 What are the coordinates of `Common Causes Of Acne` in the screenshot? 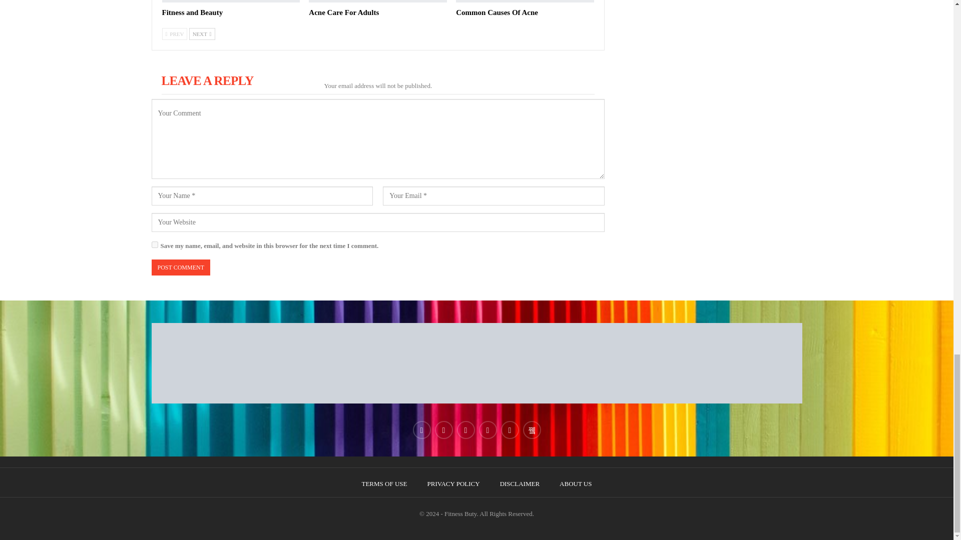 It's located at (497, 12).